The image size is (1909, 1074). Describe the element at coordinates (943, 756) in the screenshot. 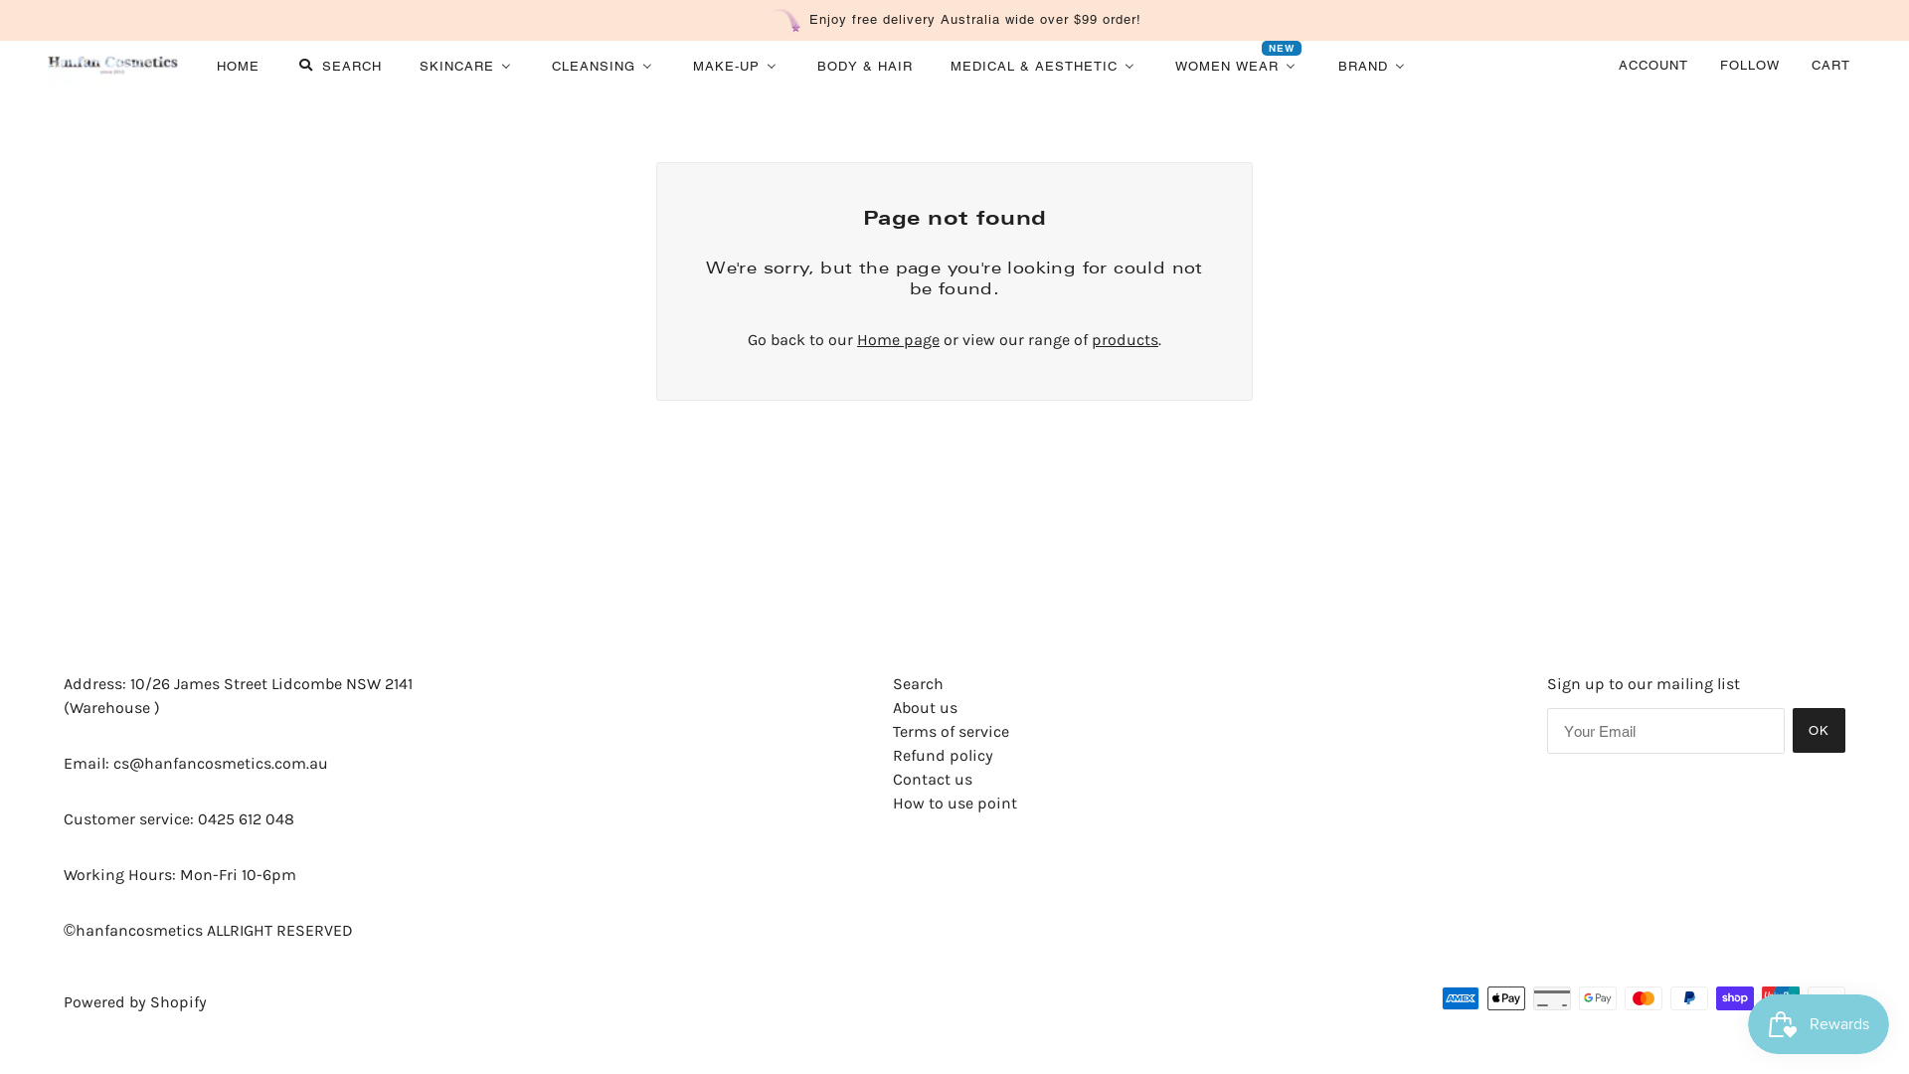

I see `Refund policy` at that location.